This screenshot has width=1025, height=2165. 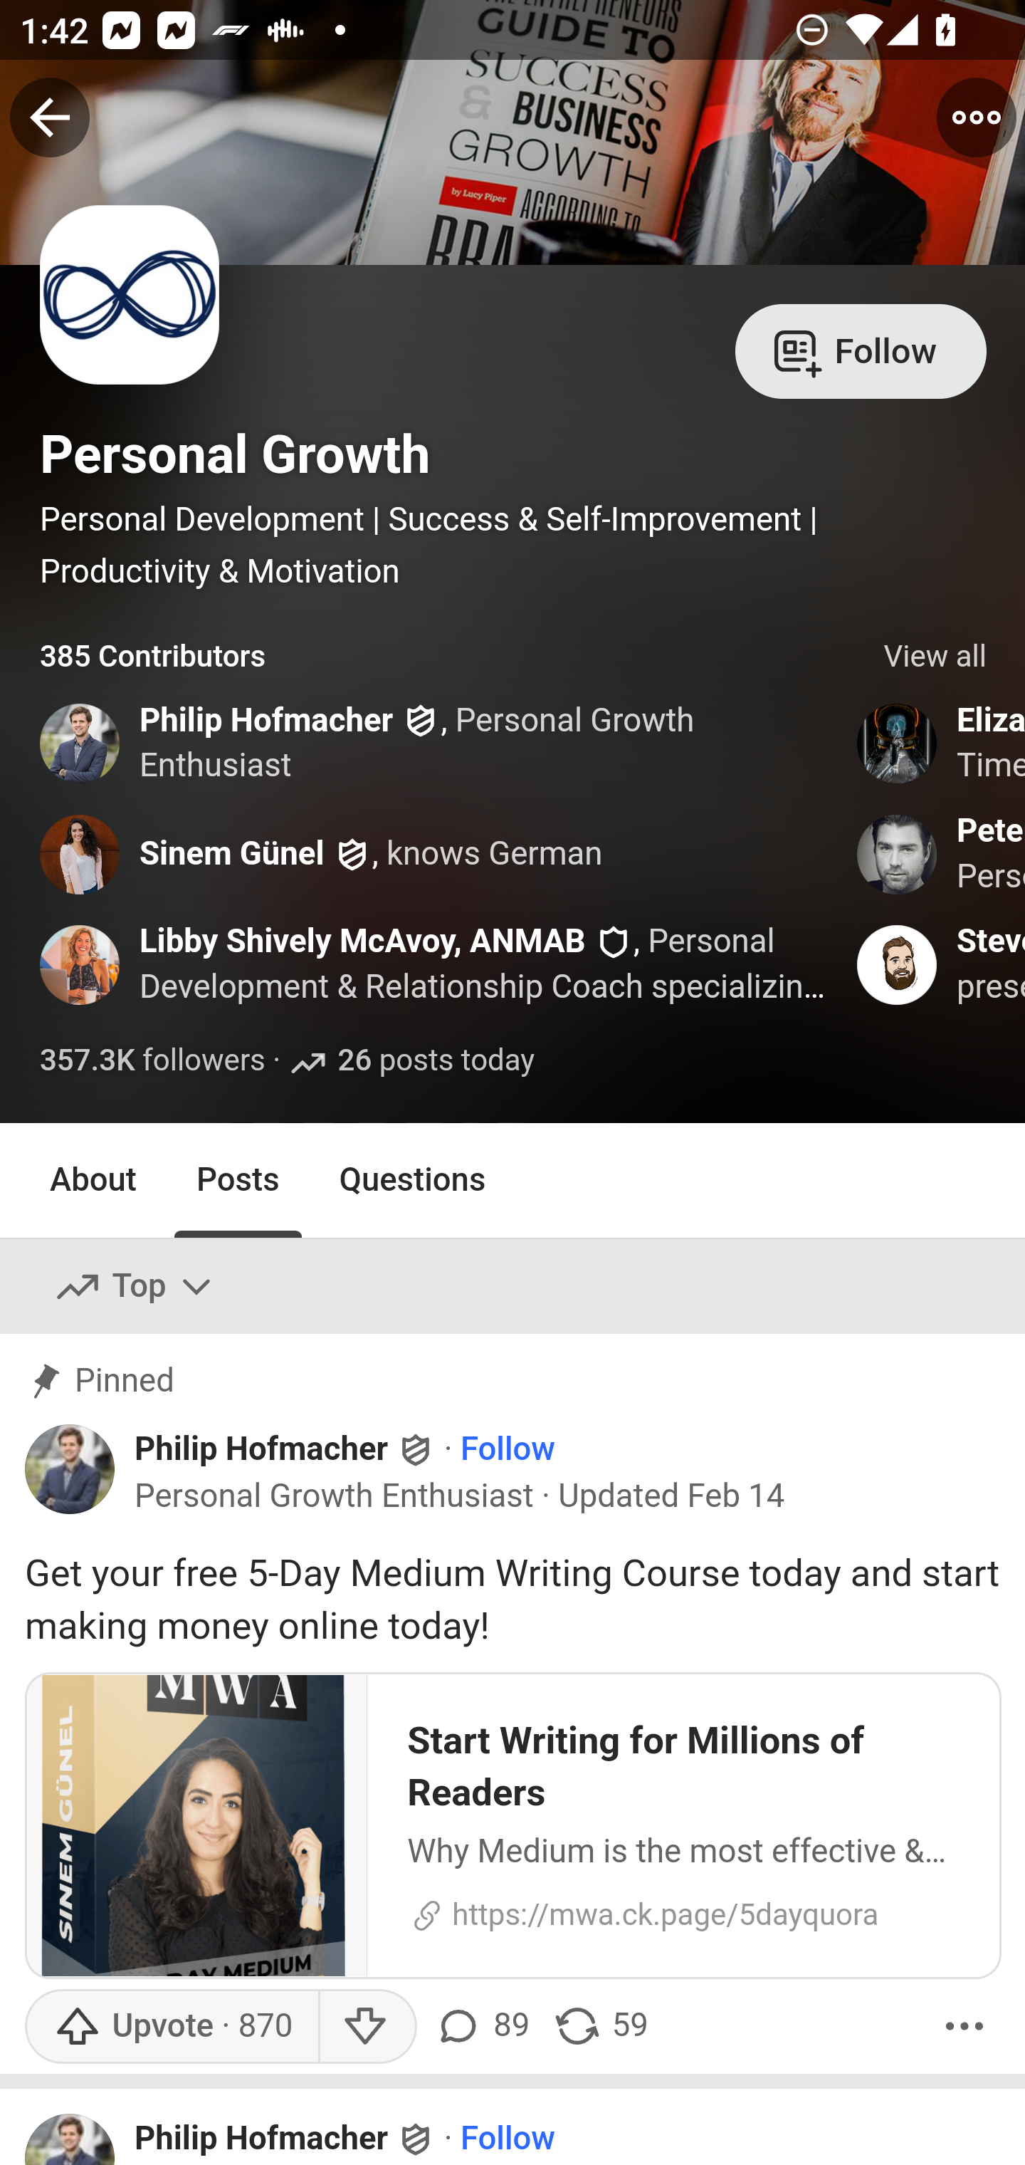 I want to click on Philip Hofmacher, so click(x=266, y=721).